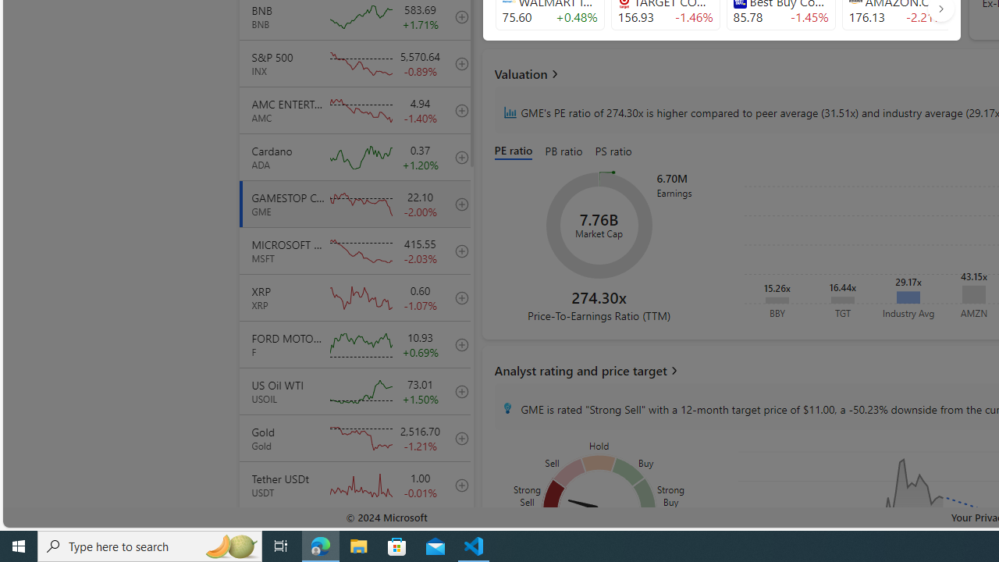 The image size is (999, 562). What do you see at coordinates (599, 225) in the screenshot?
I see `Class: recharts-surface` at bounding box center [599, 225].